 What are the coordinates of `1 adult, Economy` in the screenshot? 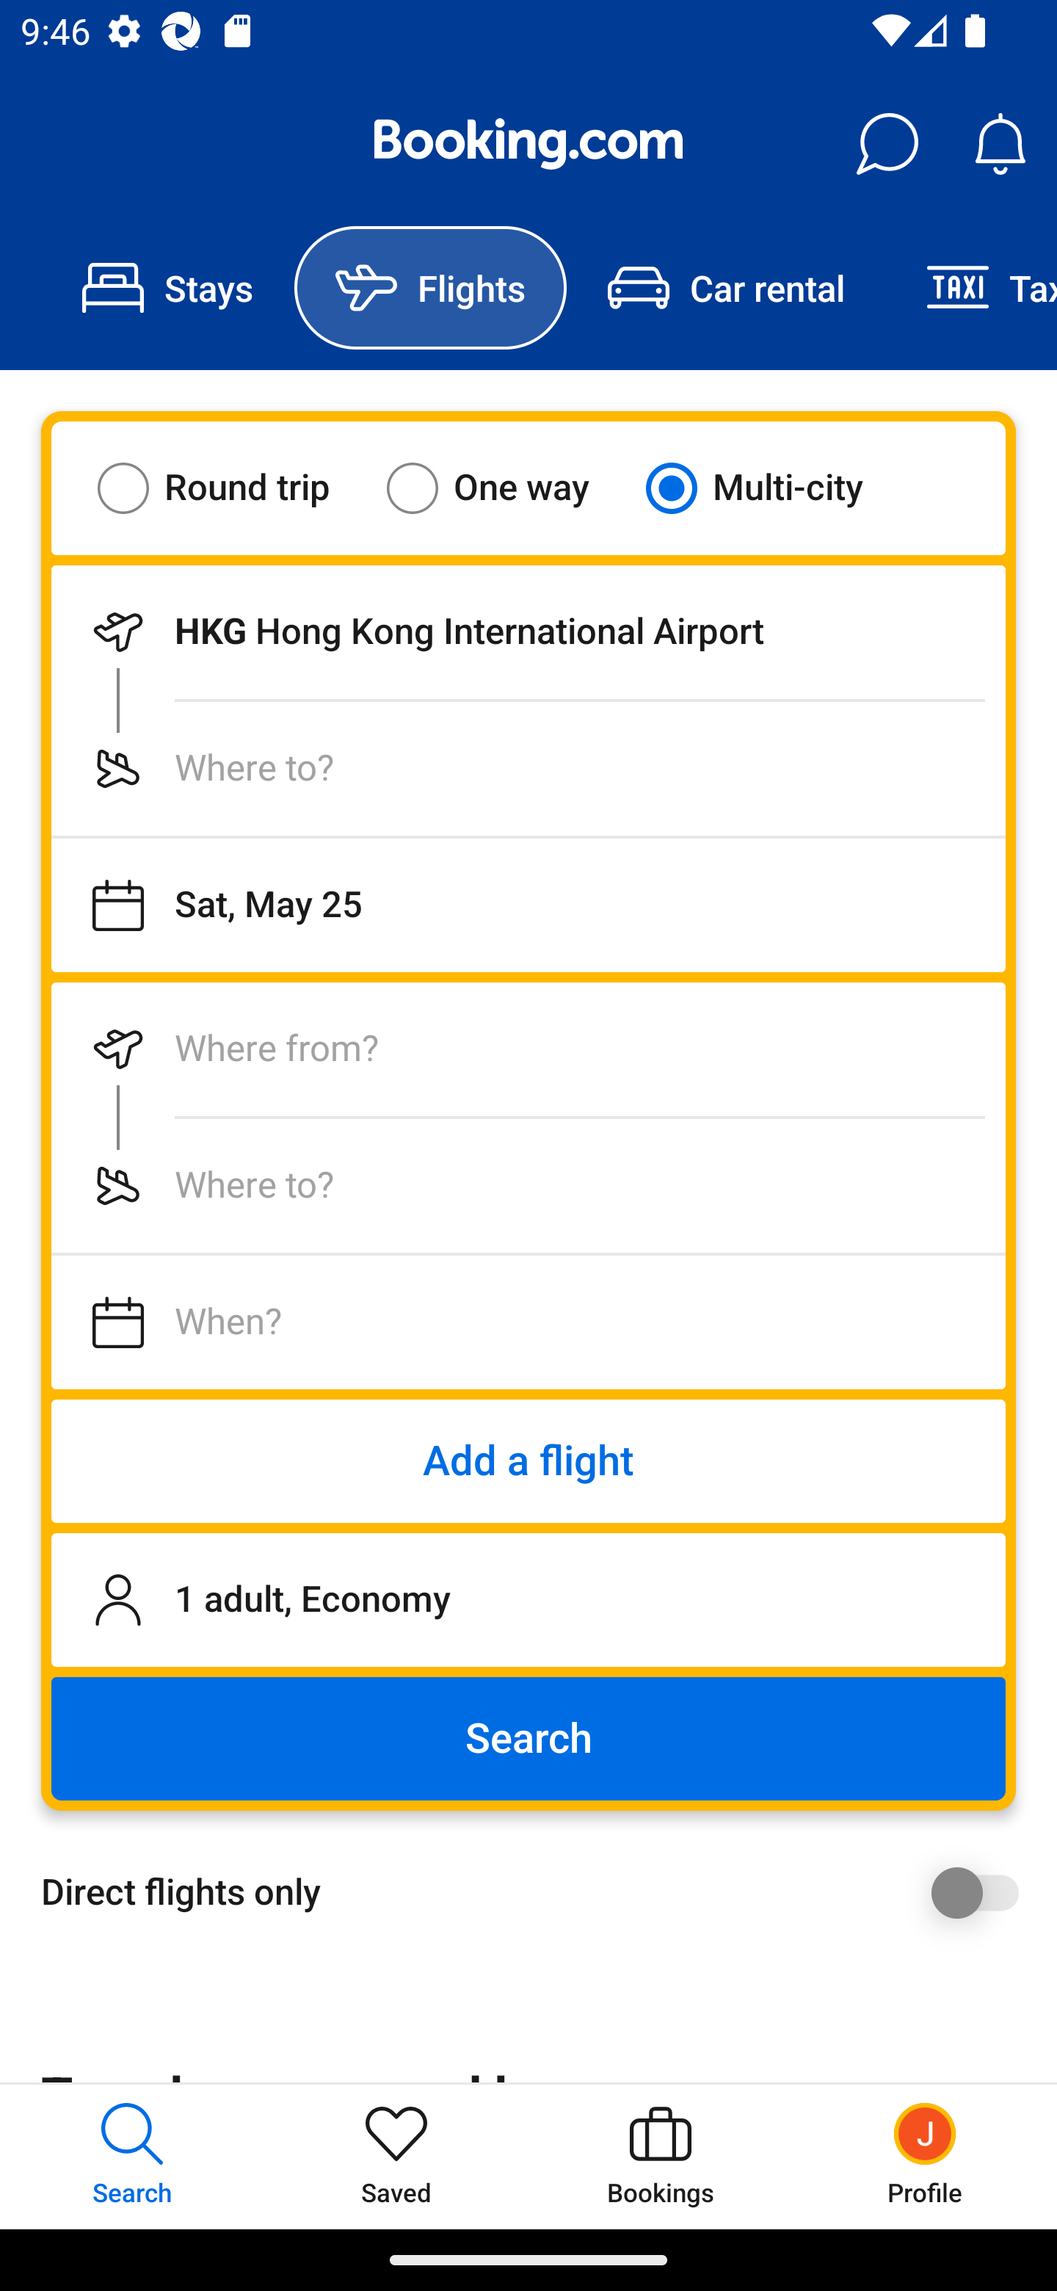 It's located at (528, 1600).